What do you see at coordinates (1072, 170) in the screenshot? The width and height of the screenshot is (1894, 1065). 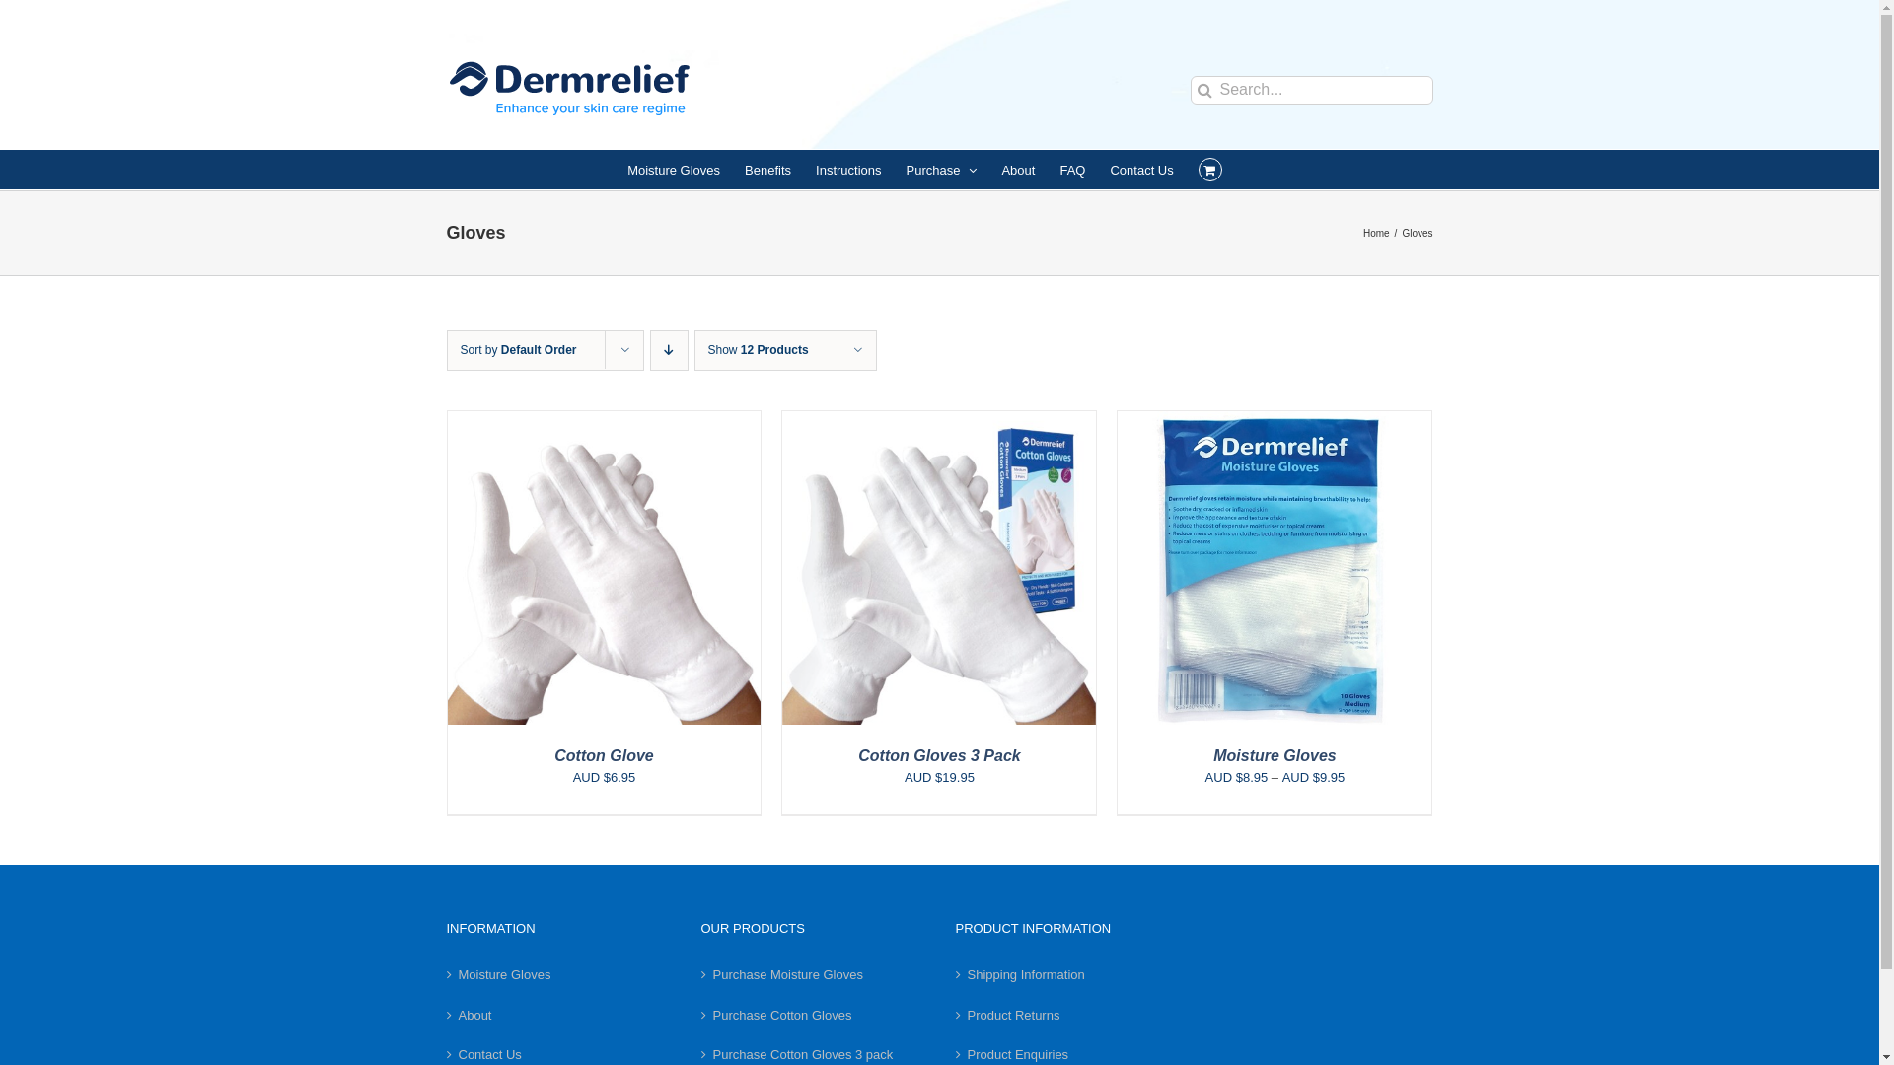 I see `FAQ` at bounding box center [1072, 170].